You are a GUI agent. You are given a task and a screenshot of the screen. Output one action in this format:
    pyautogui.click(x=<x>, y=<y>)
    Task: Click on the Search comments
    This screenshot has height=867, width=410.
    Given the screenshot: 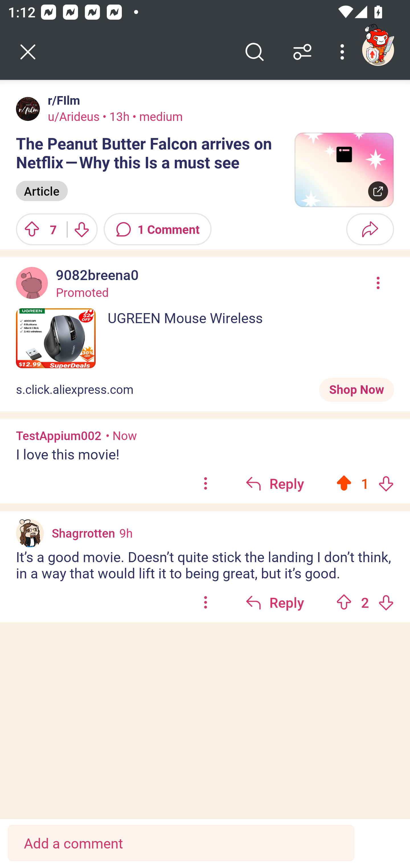 What is the action you would take?
    pyautogui.click(x=254, y=52)
    